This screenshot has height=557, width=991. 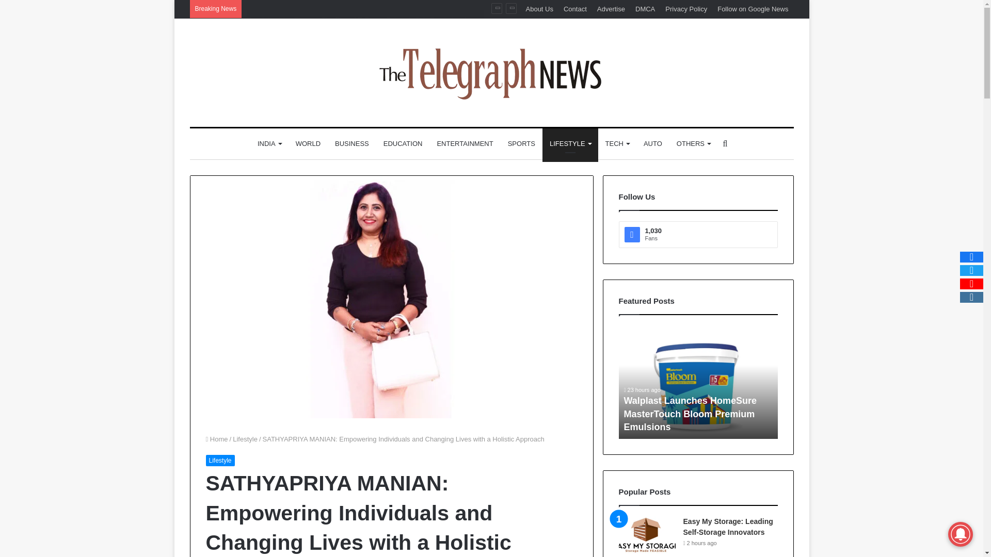 I want to click on The Telegraph News, so click(x=491, y=72).